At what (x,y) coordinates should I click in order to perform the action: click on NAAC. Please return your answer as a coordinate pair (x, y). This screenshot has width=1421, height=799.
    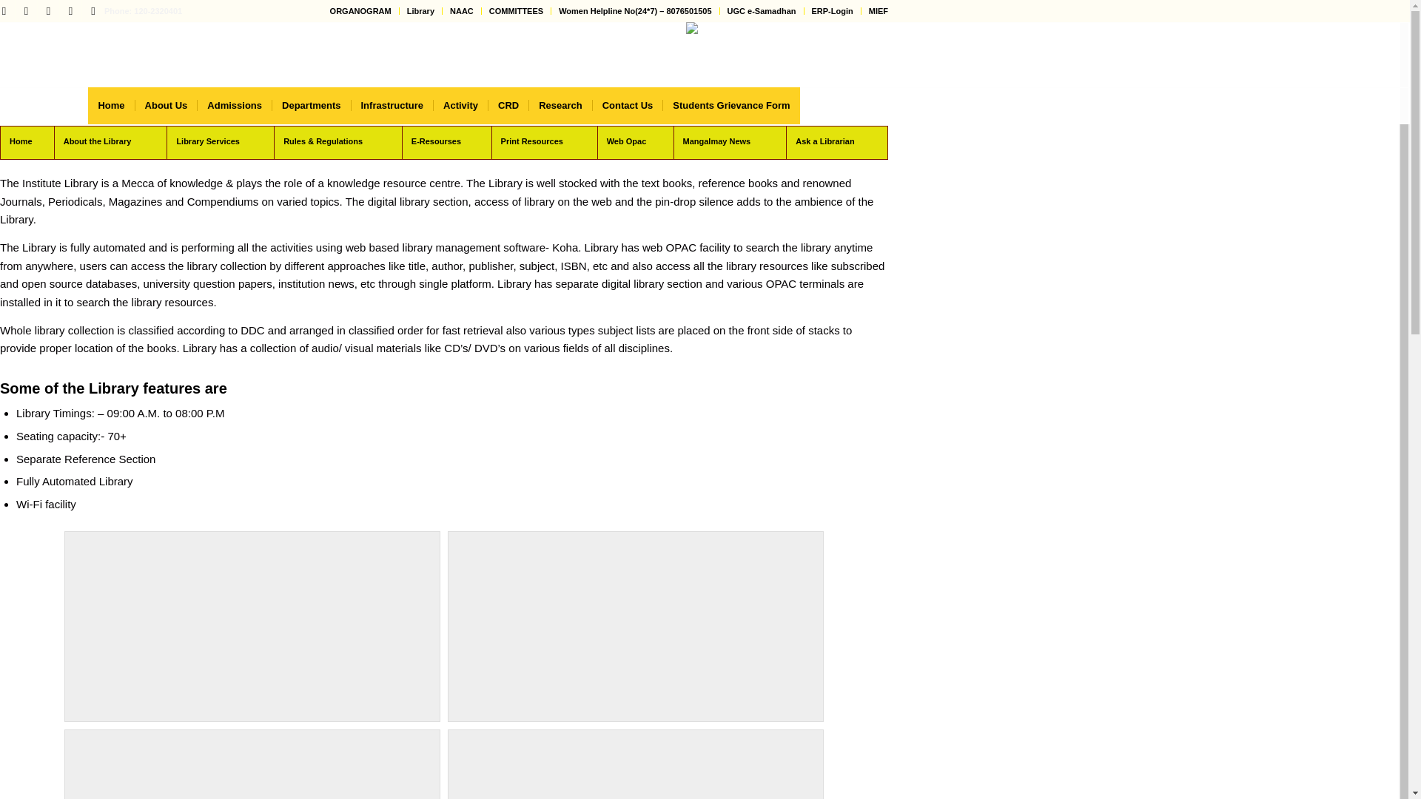
    Looking at the image, I should click on (462, 11).